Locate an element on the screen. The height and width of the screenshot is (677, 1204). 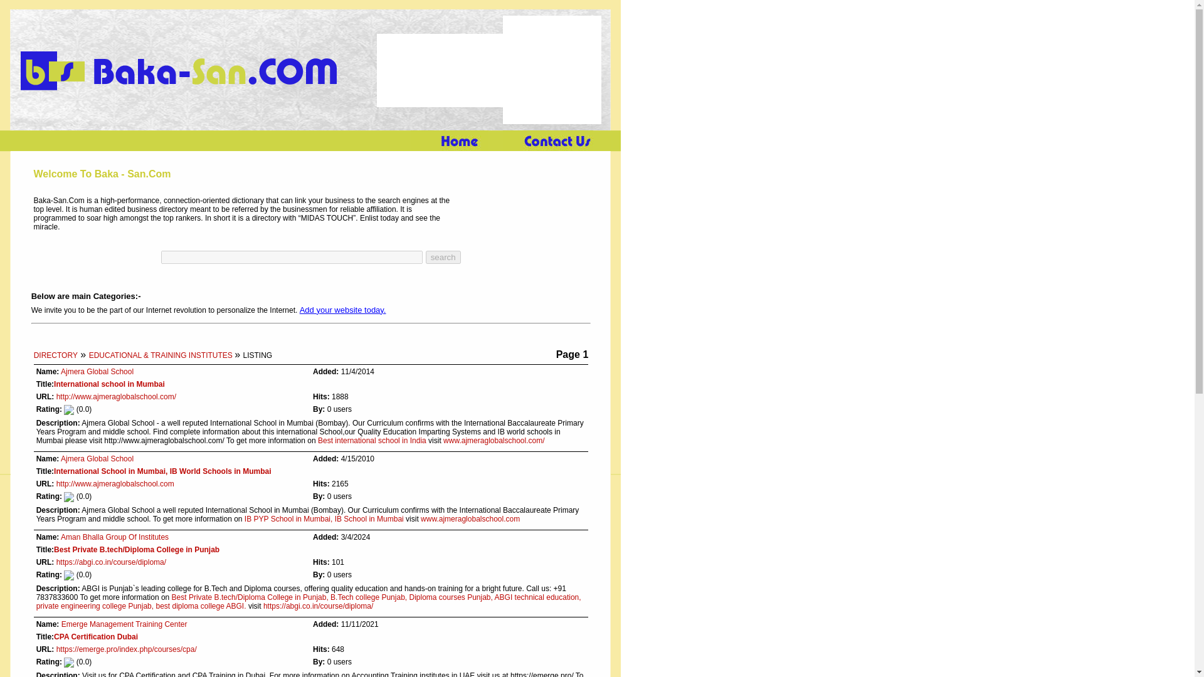
Ajmera Global School is located at coordinates (97, 372).